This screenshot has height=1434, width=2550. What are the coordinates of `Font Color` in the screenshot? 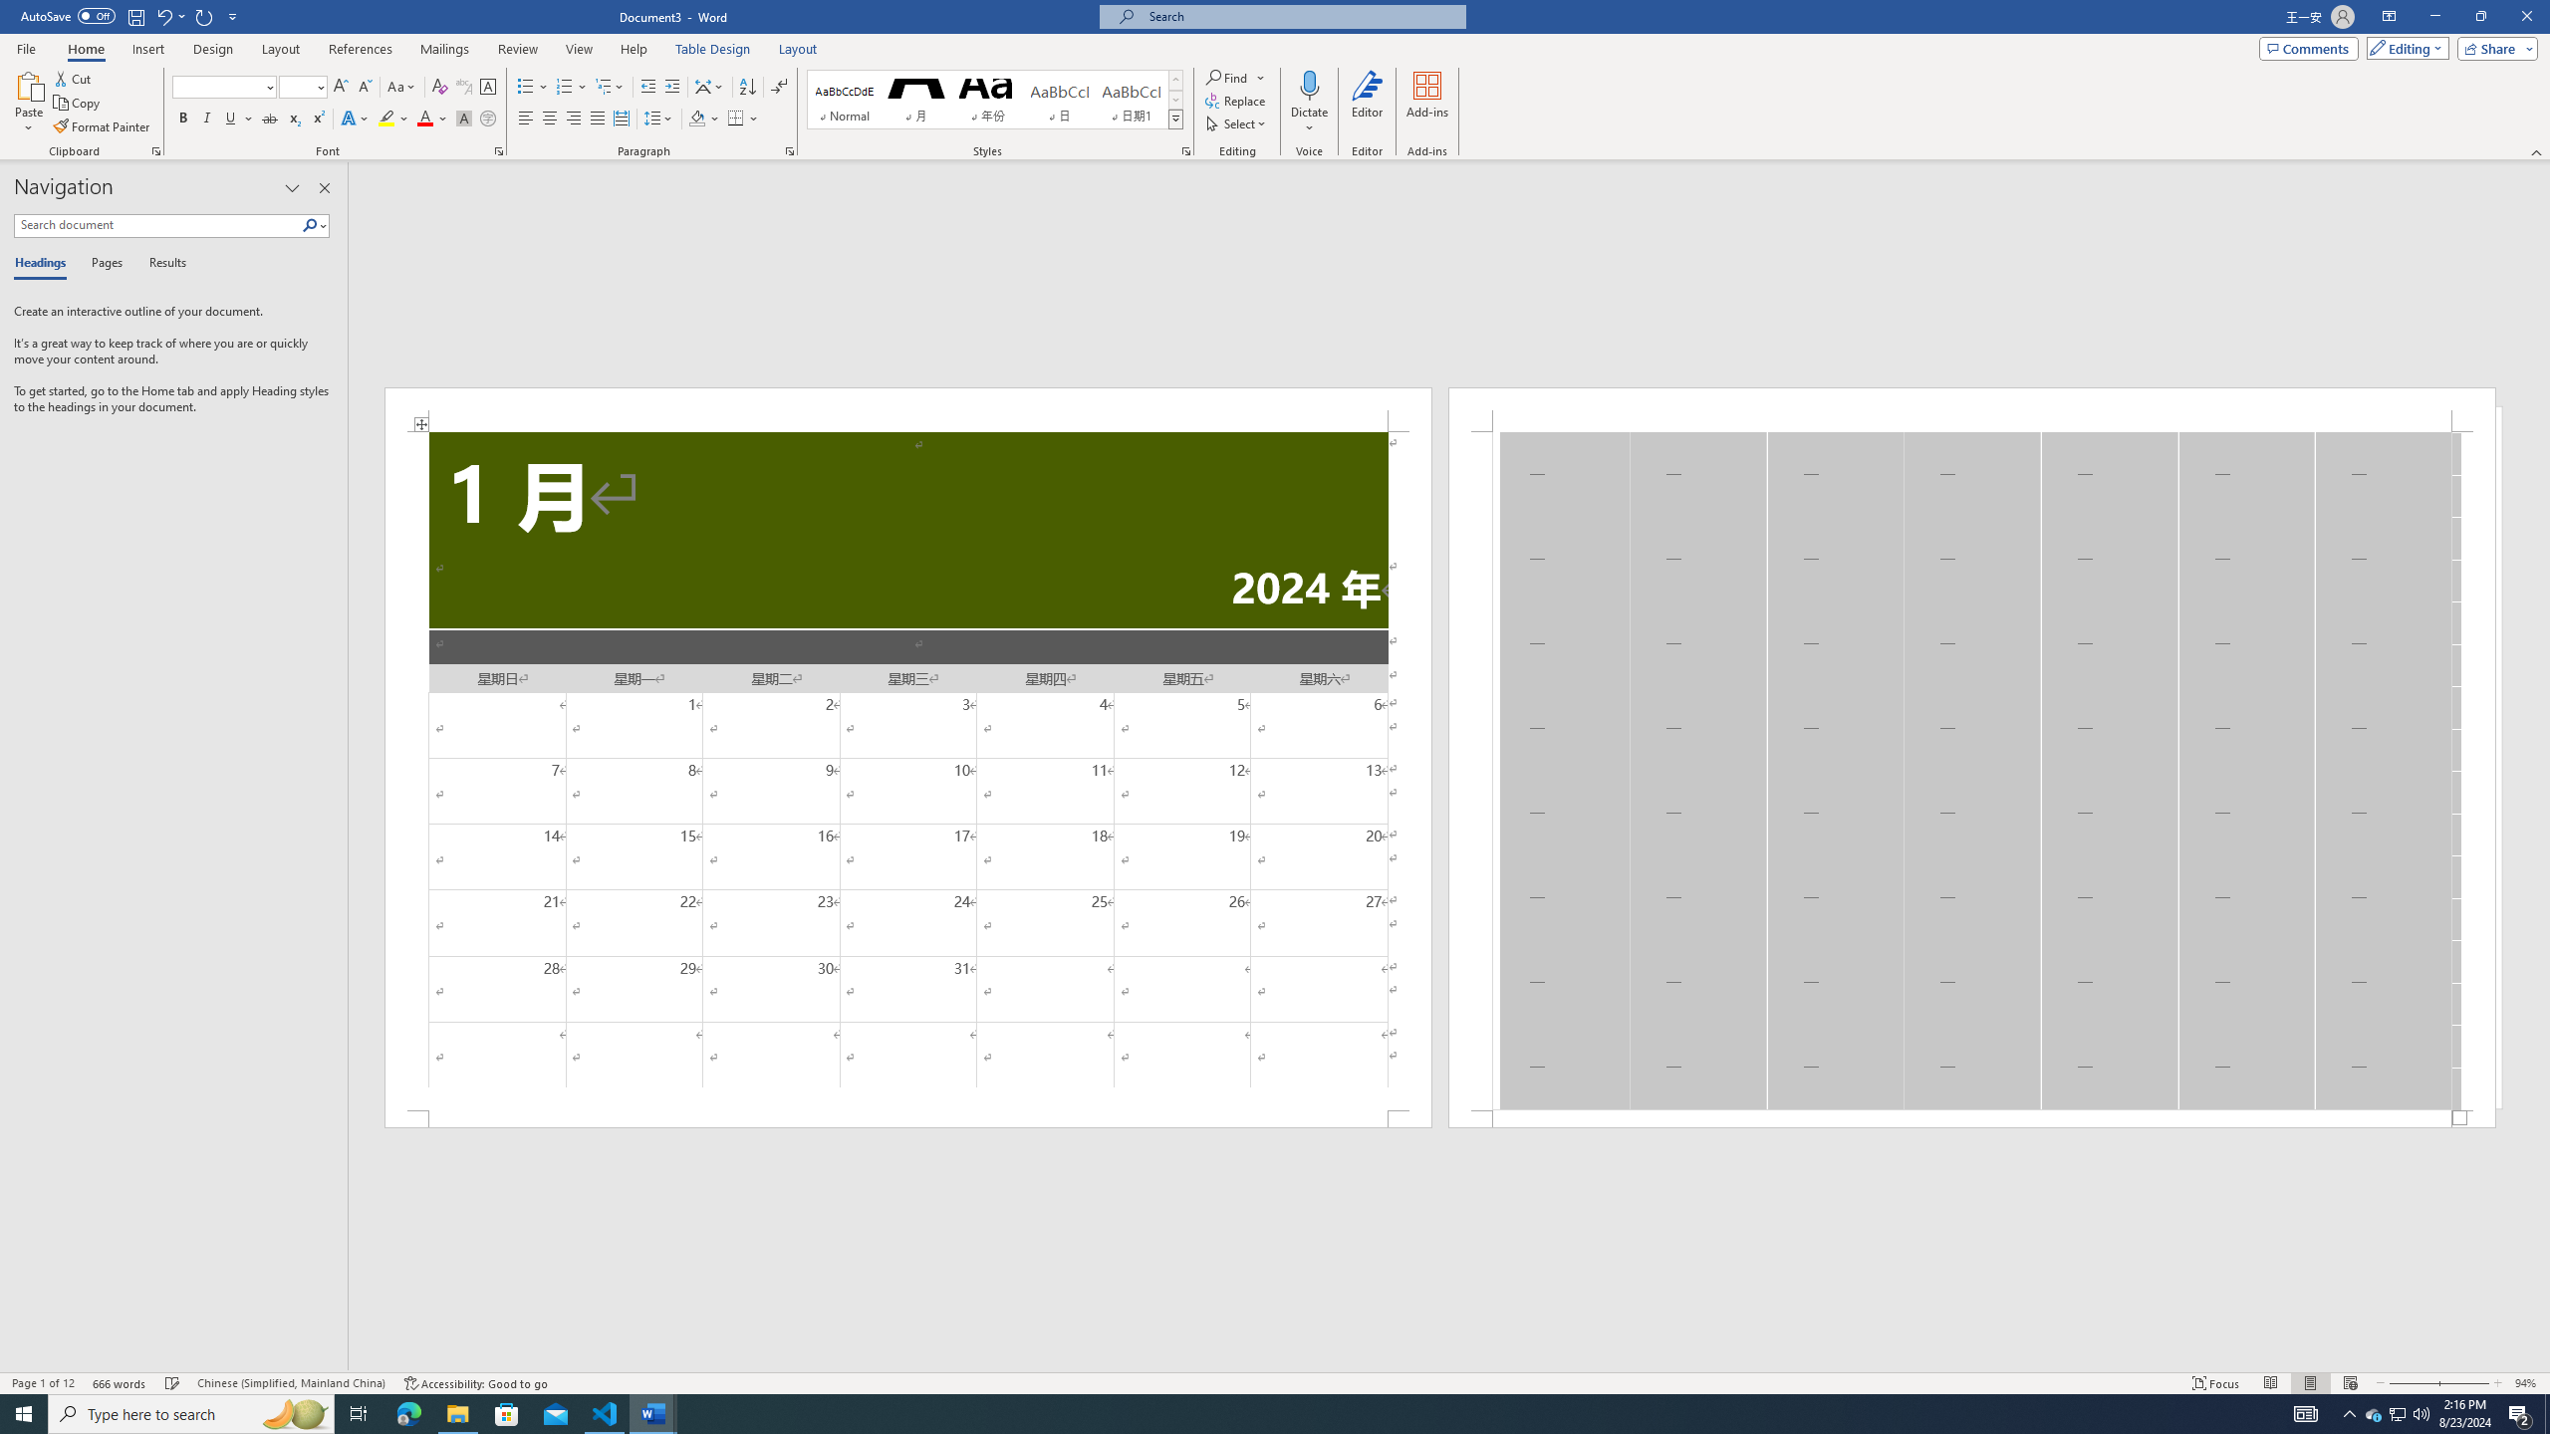 It's located at (432, 119).